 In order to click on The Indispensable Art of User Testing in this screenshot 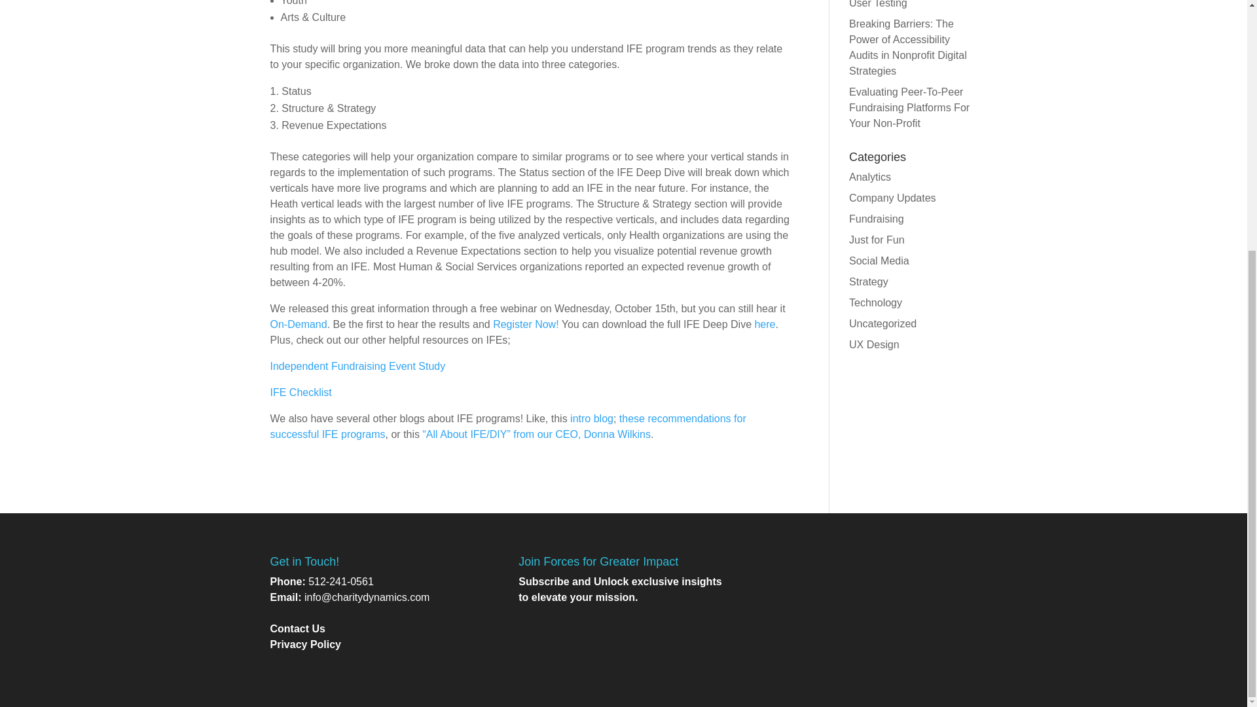, I will do `click(906, 4)`.